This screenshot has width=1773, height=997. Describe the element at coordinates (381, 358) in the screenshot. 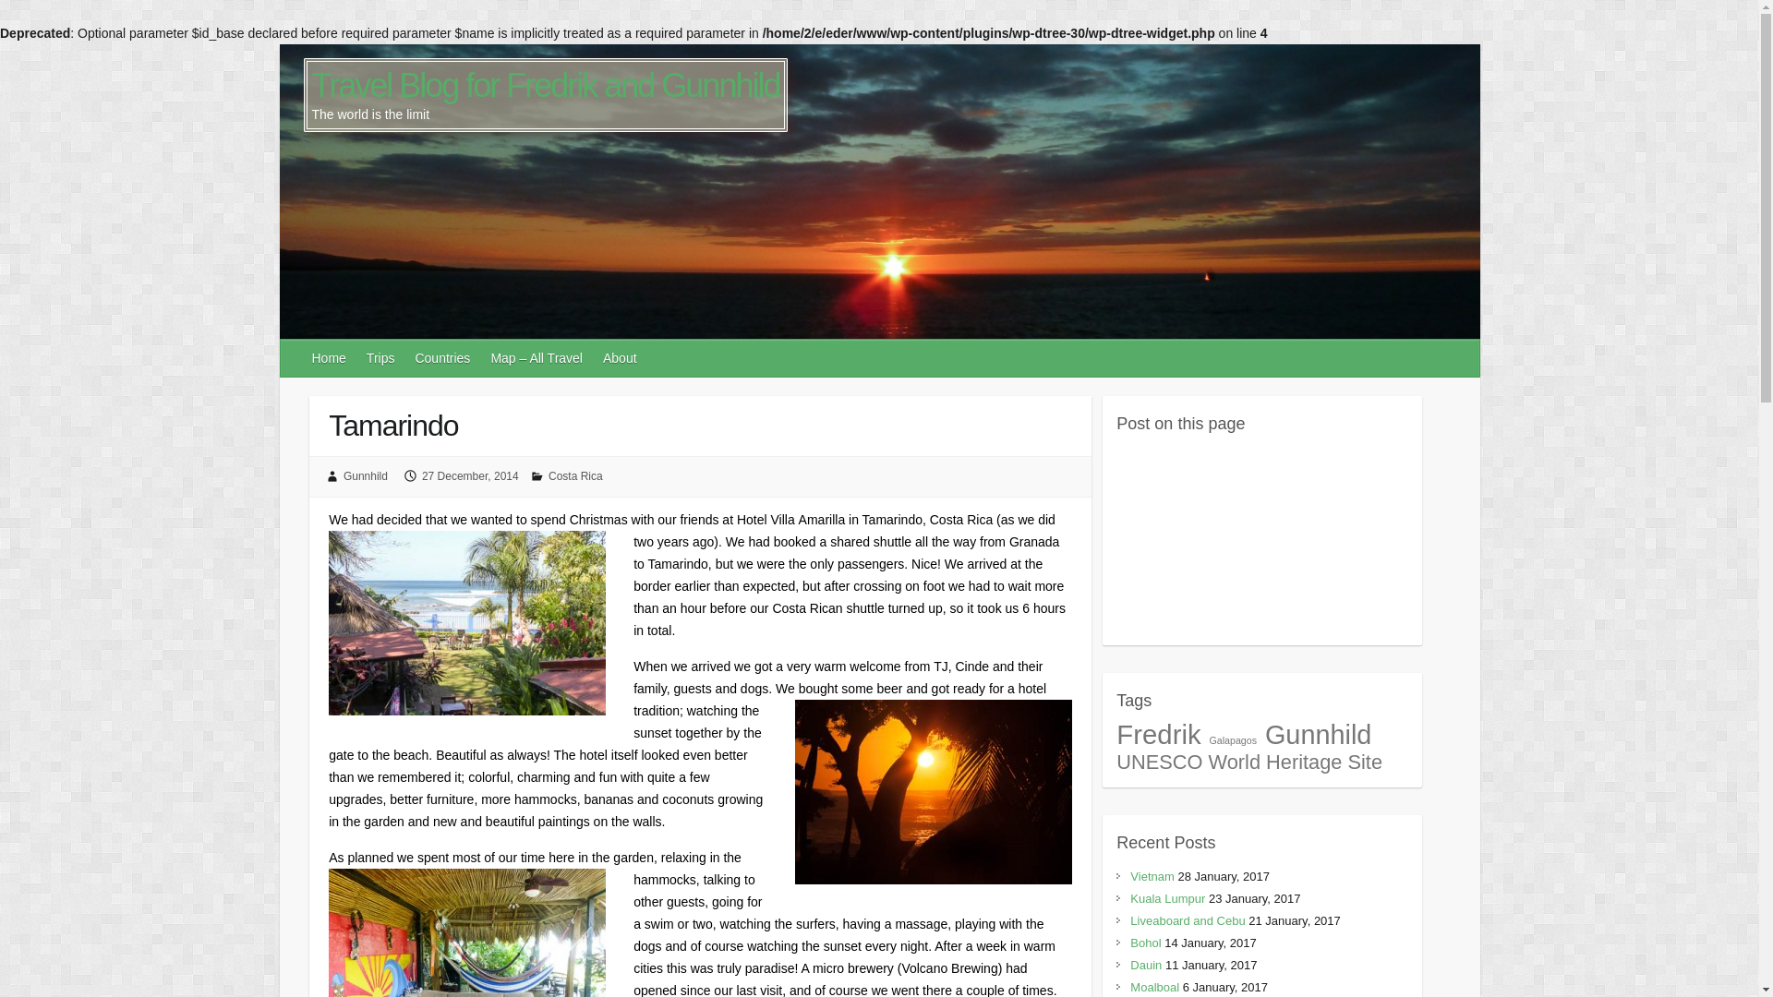

I see `Trips` at that location.